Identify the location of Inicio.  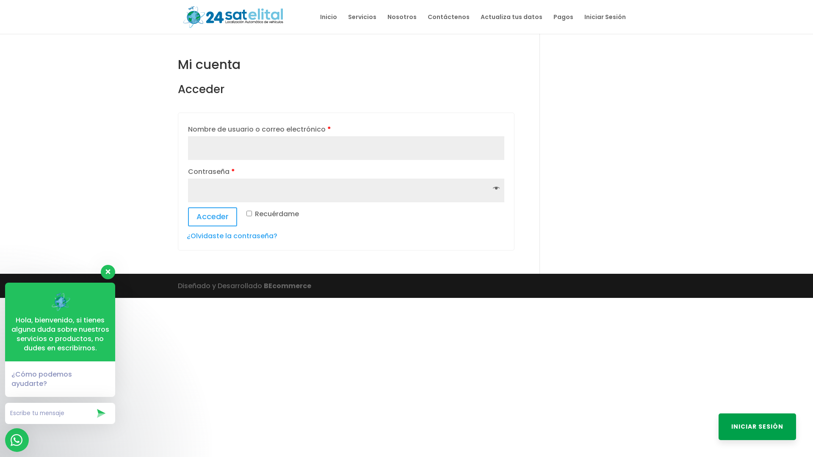
(329, 24).